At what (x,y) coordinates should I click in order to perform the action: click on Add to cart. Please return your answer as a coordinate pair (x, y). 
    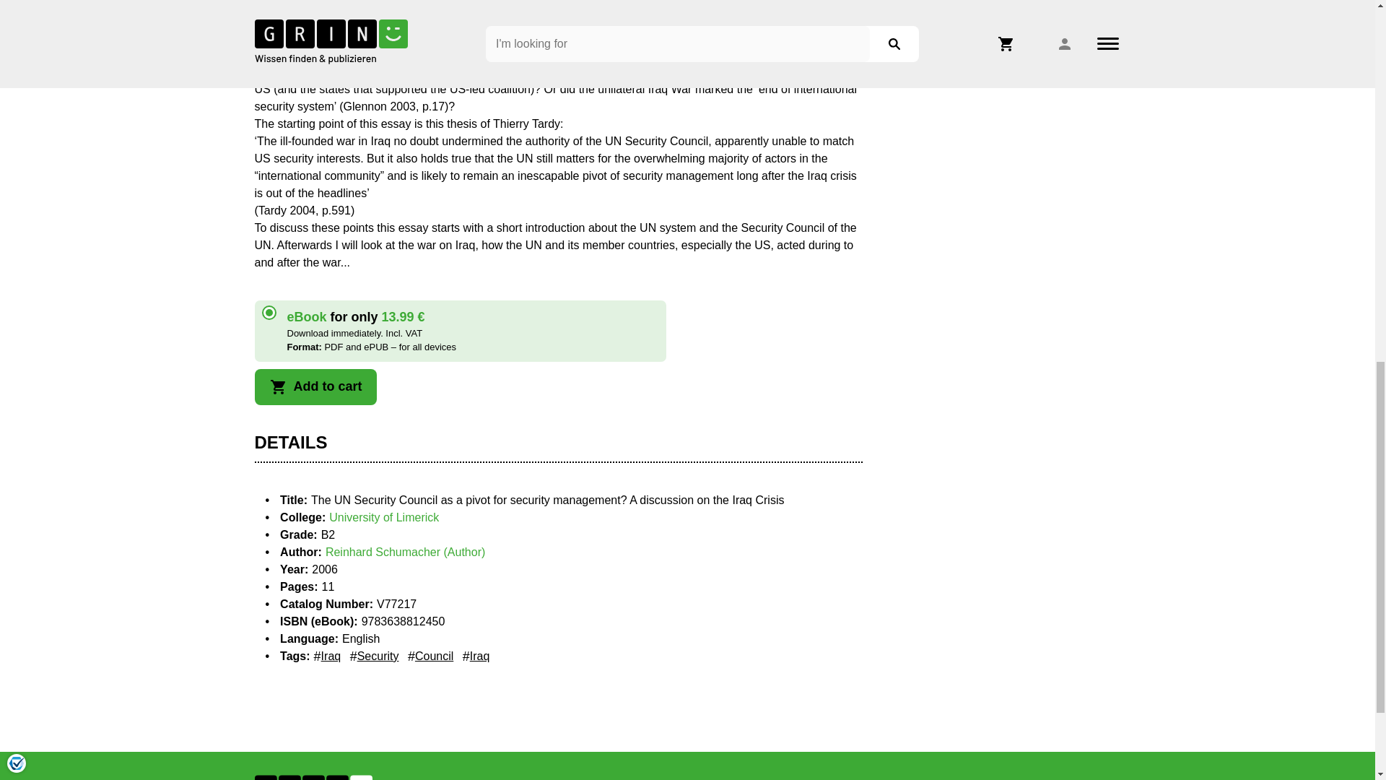
    Looking at the image, I should click on (315, 386).